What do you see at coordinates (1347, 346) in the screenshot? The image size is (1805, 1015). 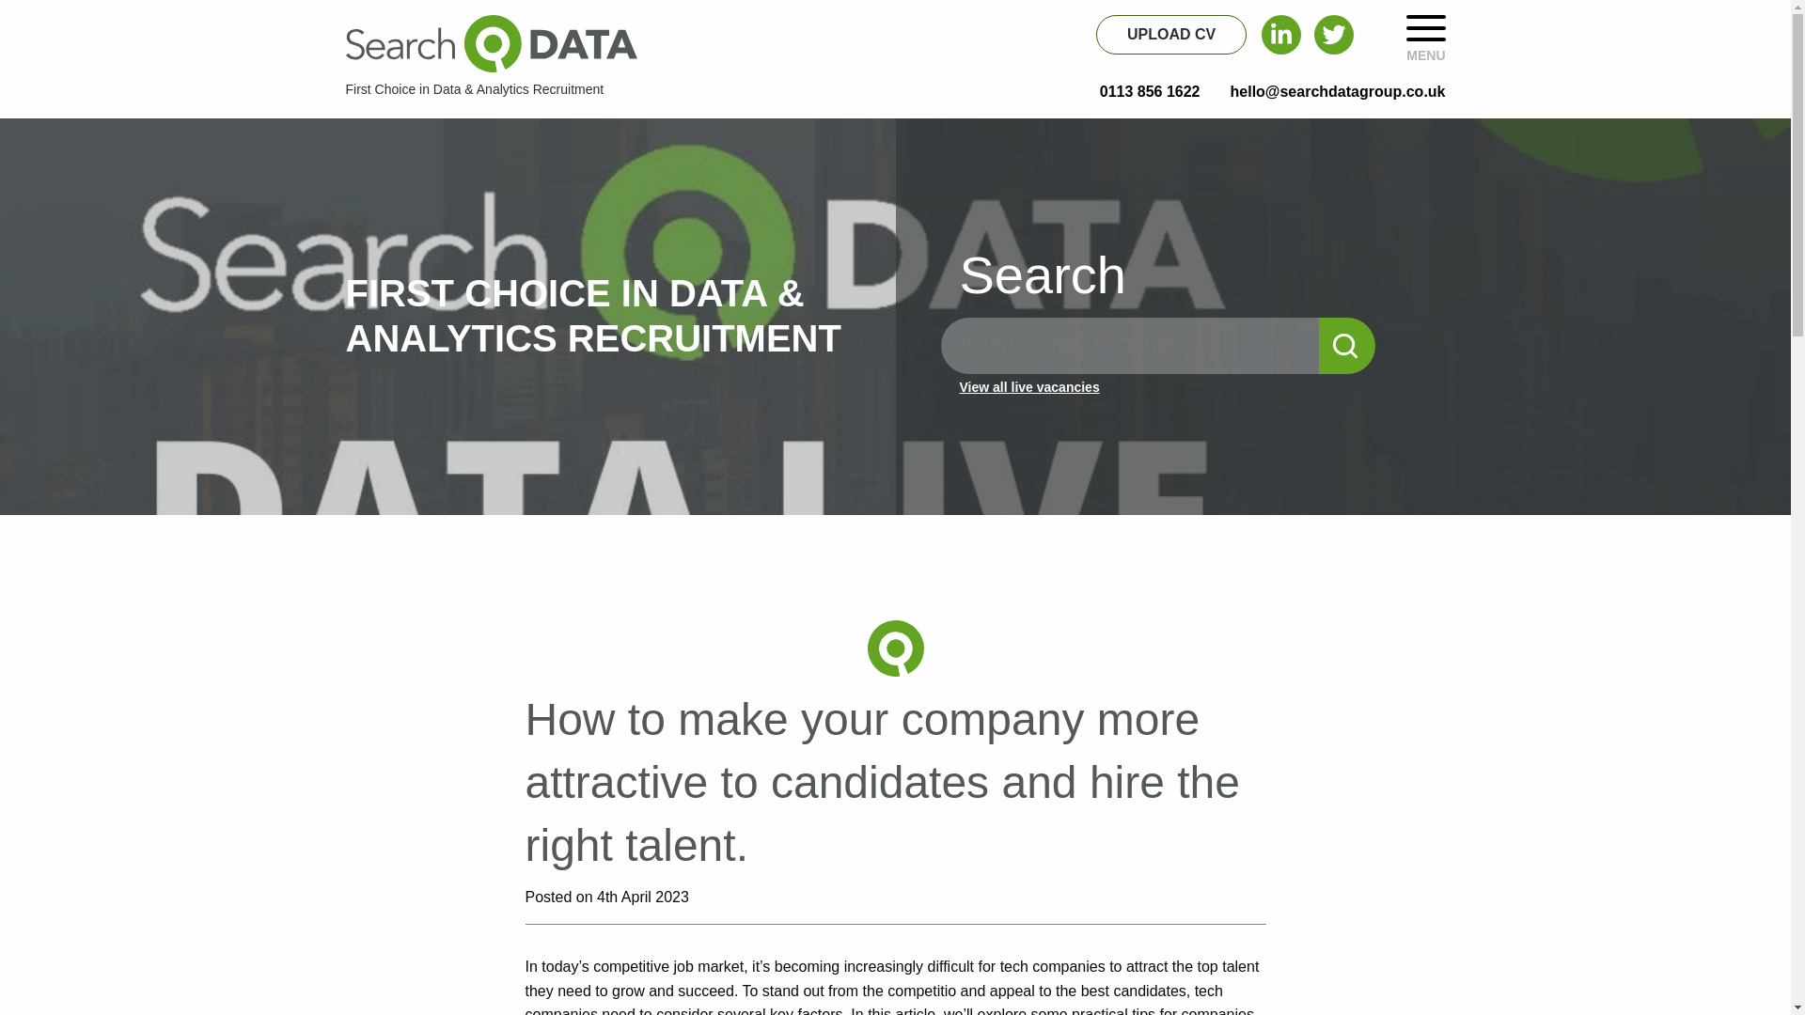 I see `Submit` at bounding box center [1347, 346].